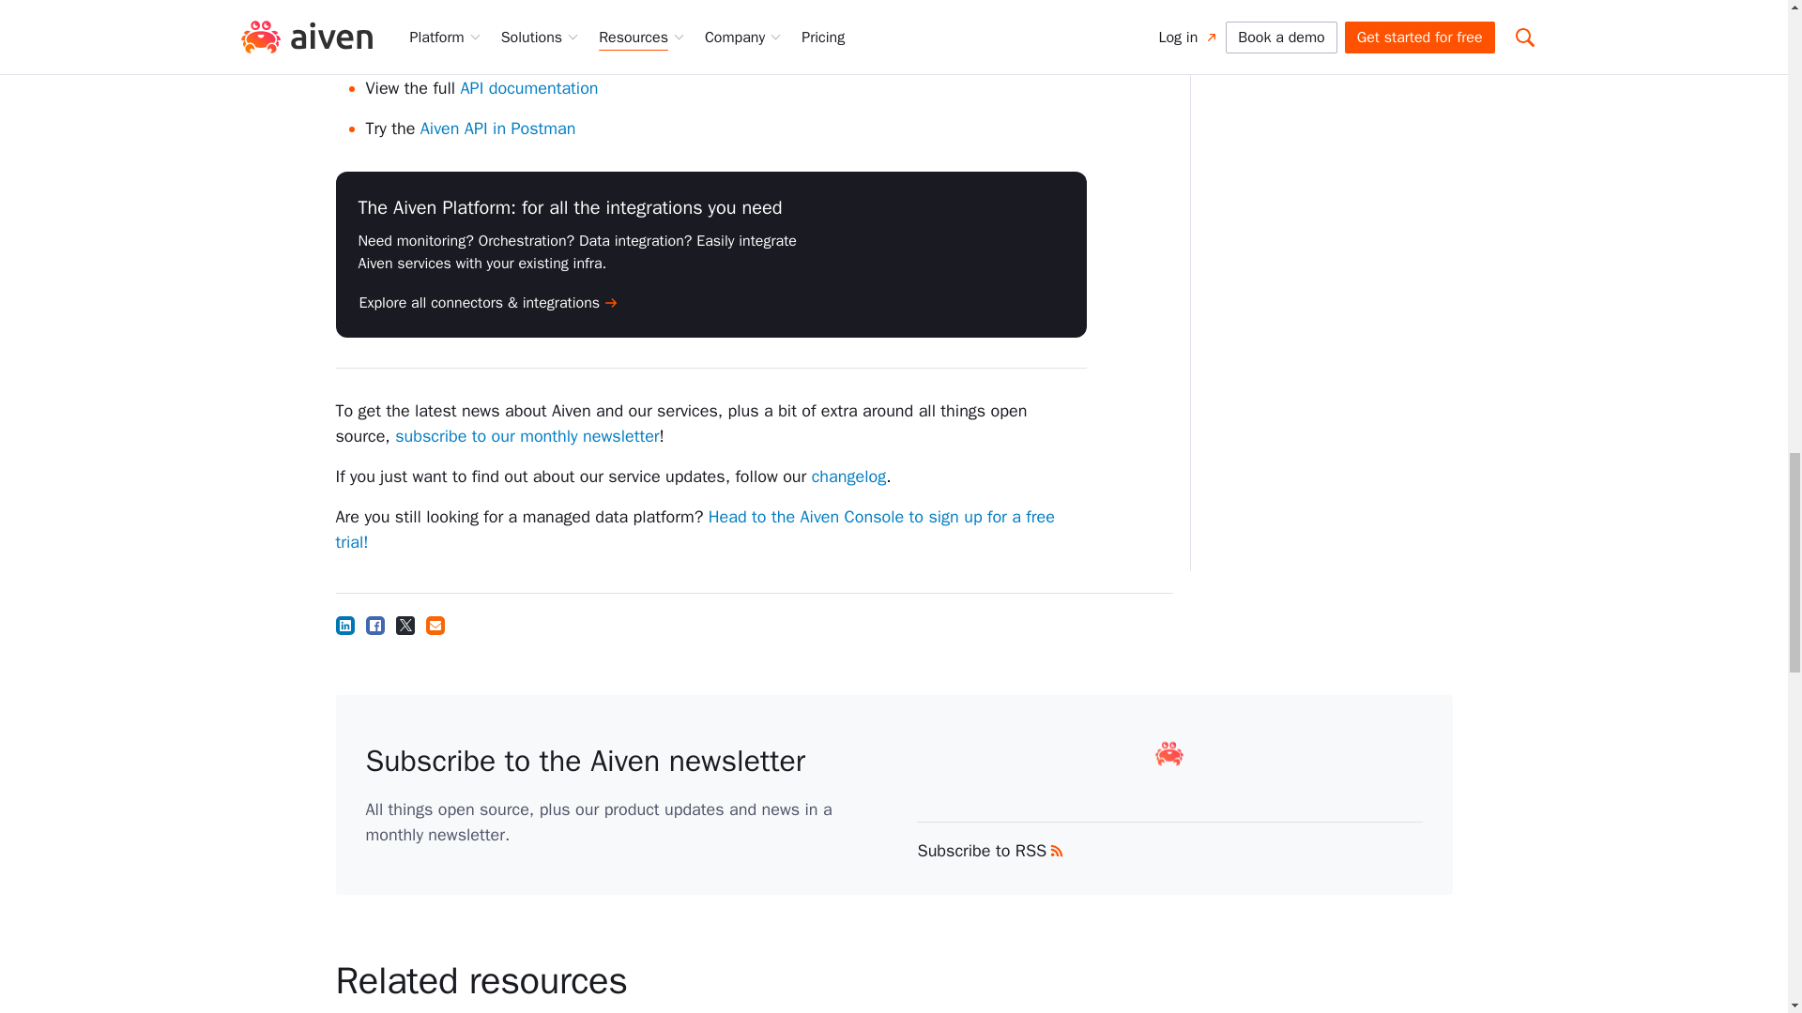 This screenshot has height=1013, width=1802. Describe the element at coordinates (405, 625) in the screenshot. I see `Share on Twitter` at that location.